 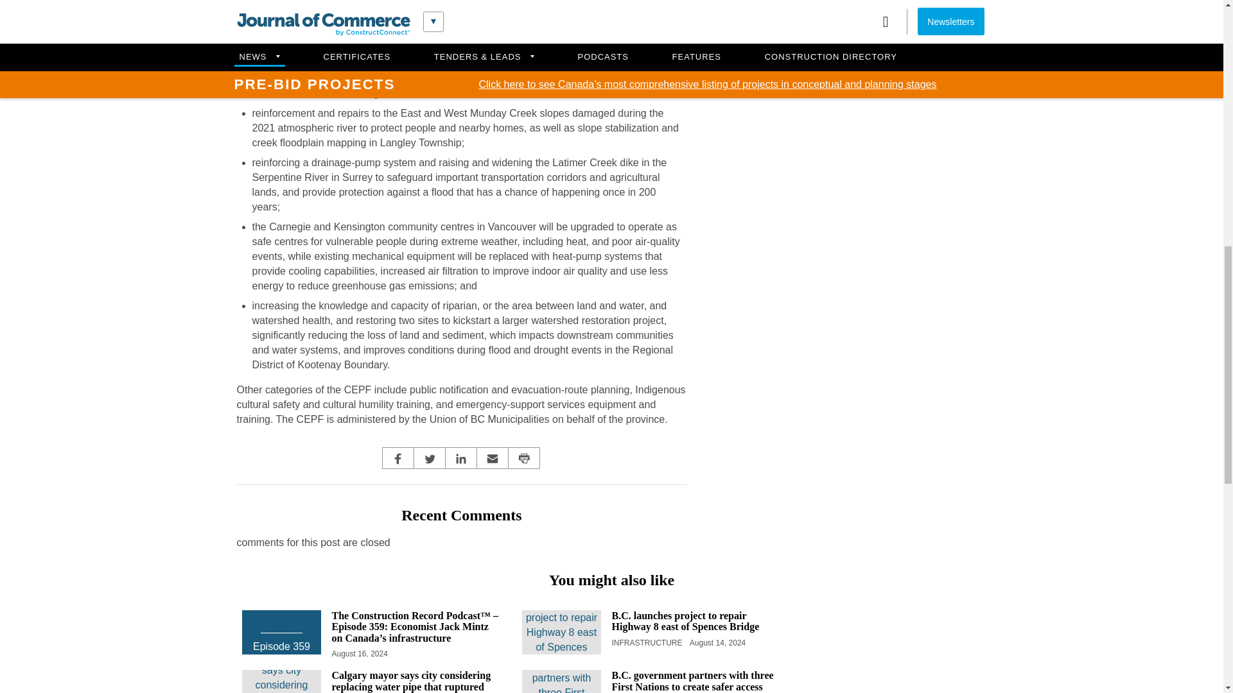 I want to click on Twitter, so click(x=429, y=458).